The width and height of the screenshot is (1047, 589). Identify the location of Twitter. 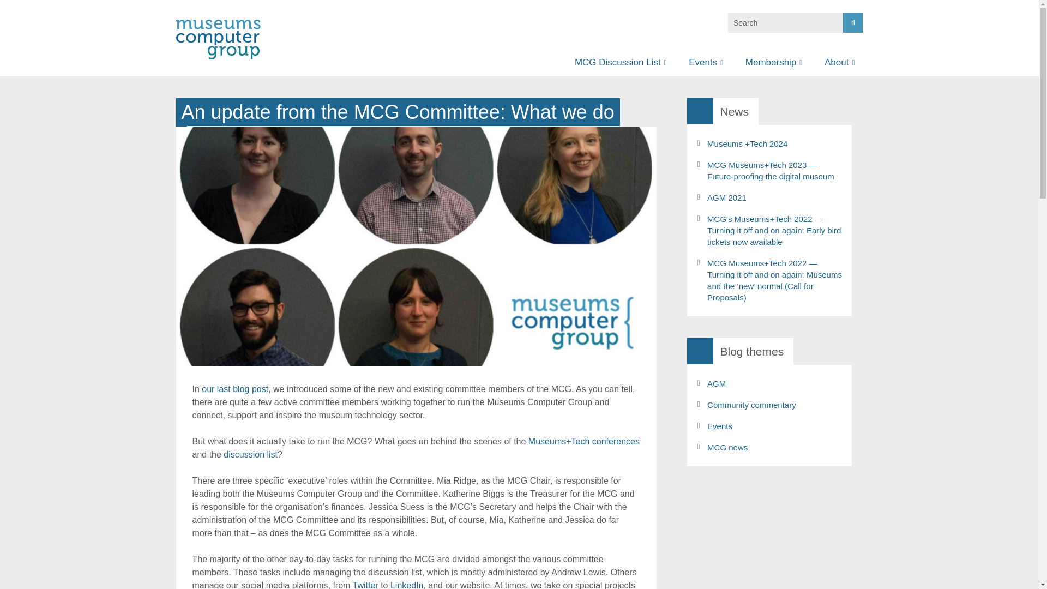
(365, 585).